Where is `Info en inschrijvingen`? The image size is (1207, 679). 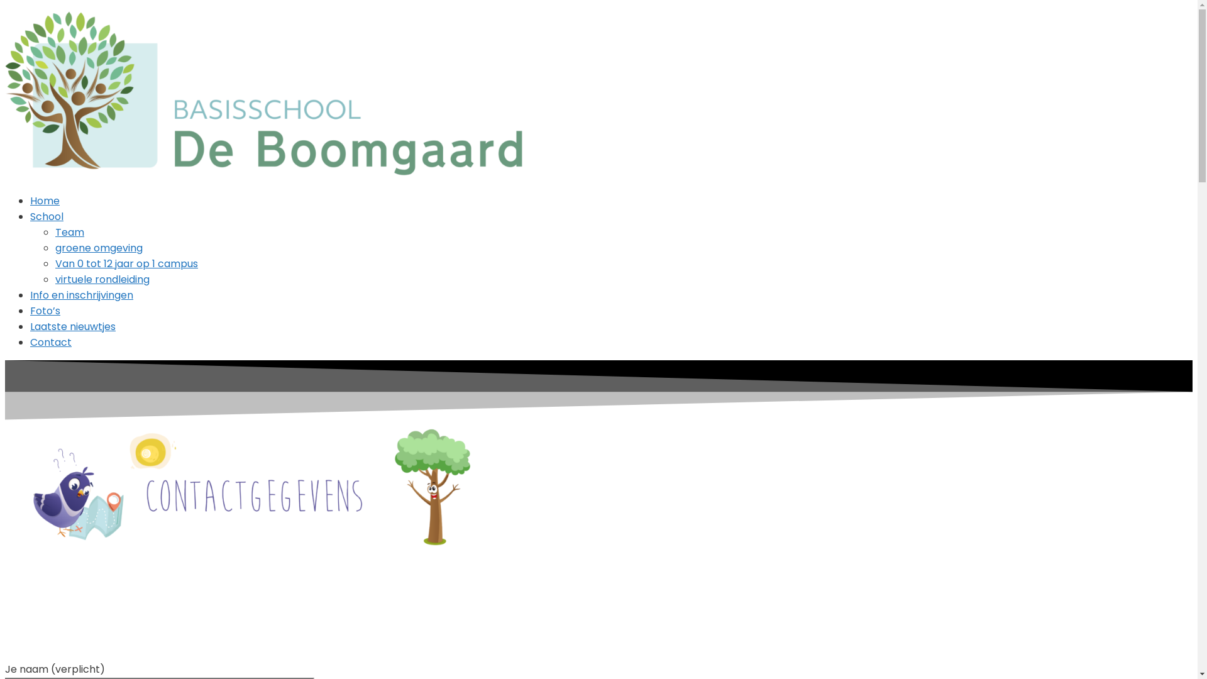 Info en inschrijvingen is located at coordinates (82, 295).